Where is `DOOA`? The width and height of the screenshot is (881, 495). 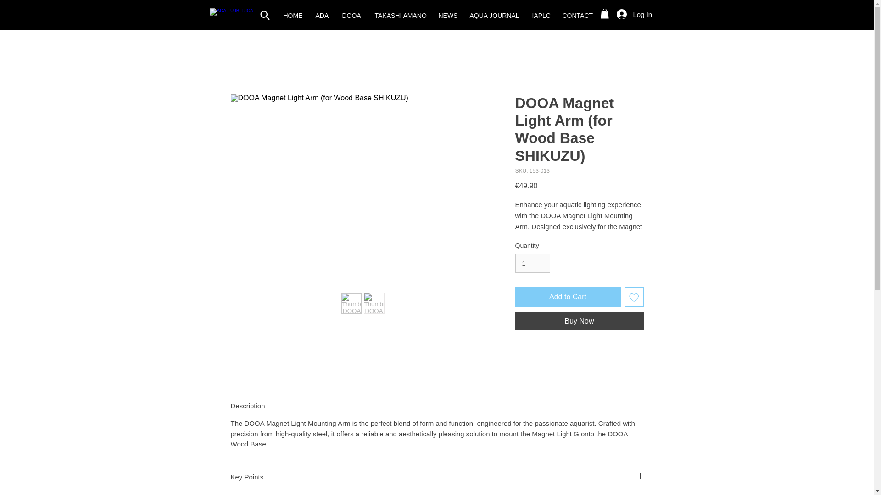 DOOA is located at coordinates (351, 16).